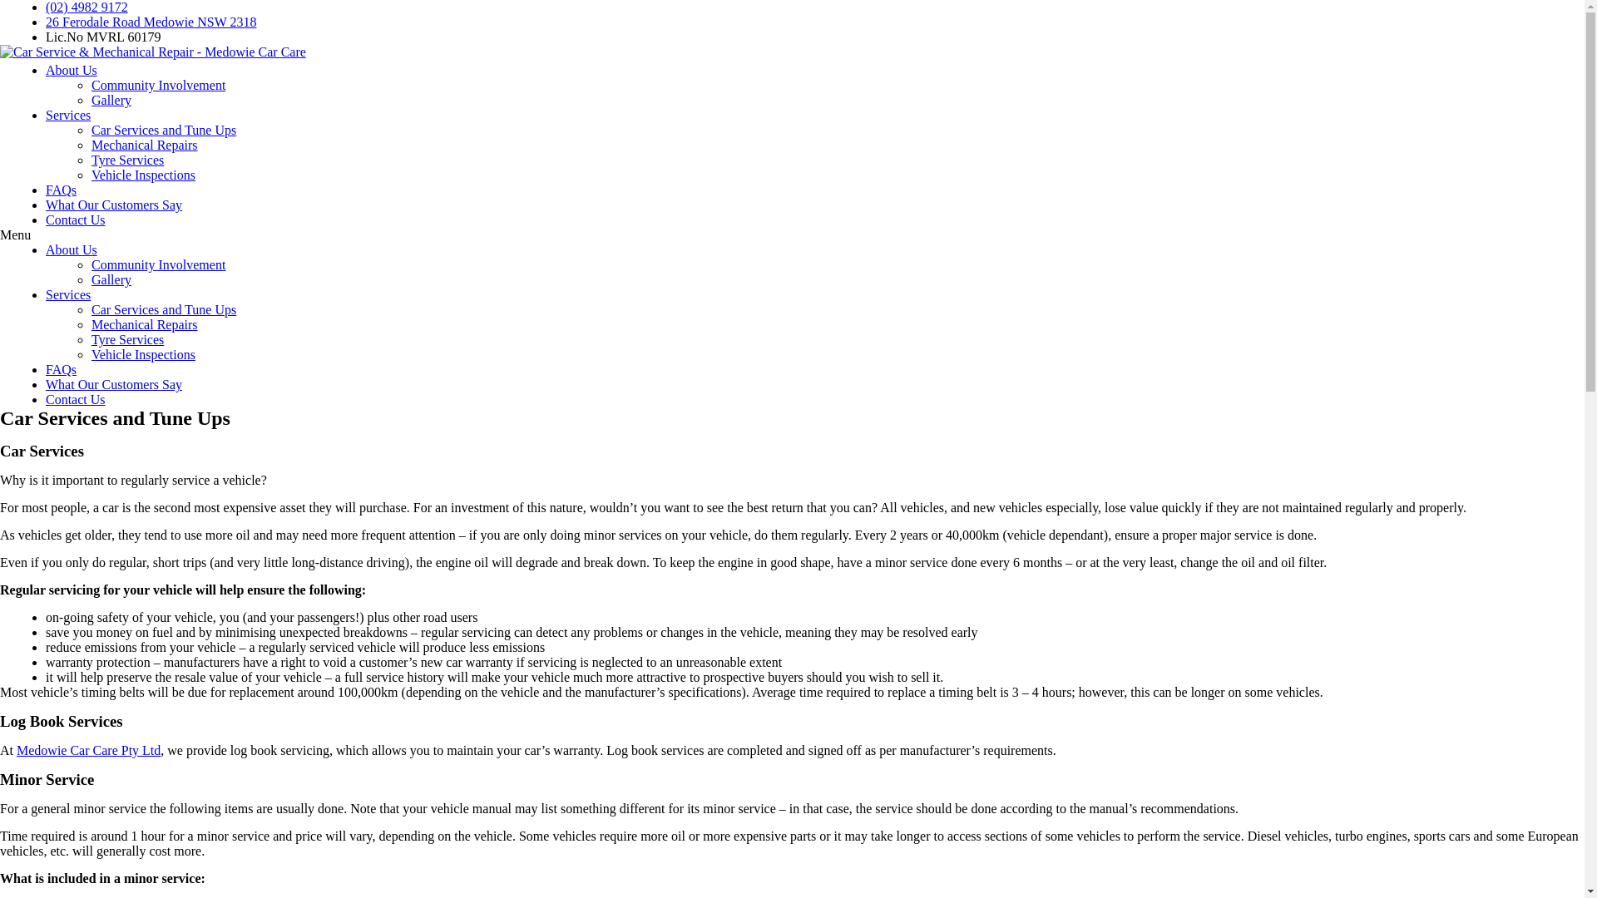 The width and height of the screenshot is (1597, 898). Describe the element at coordinates (114, 384) in the screenshot. I see `What Our Customers Say` at that location.